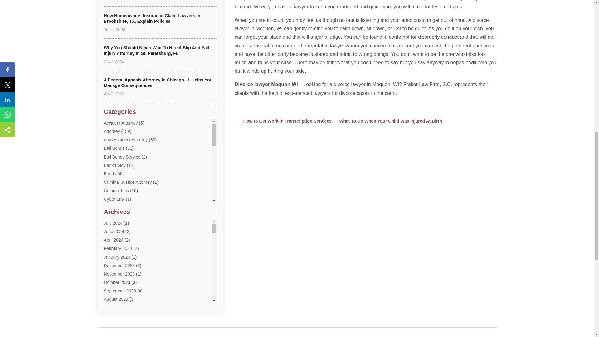 The width and height of the screenshot is (599, 337). I want to click on Family Law, so click(115, 250).